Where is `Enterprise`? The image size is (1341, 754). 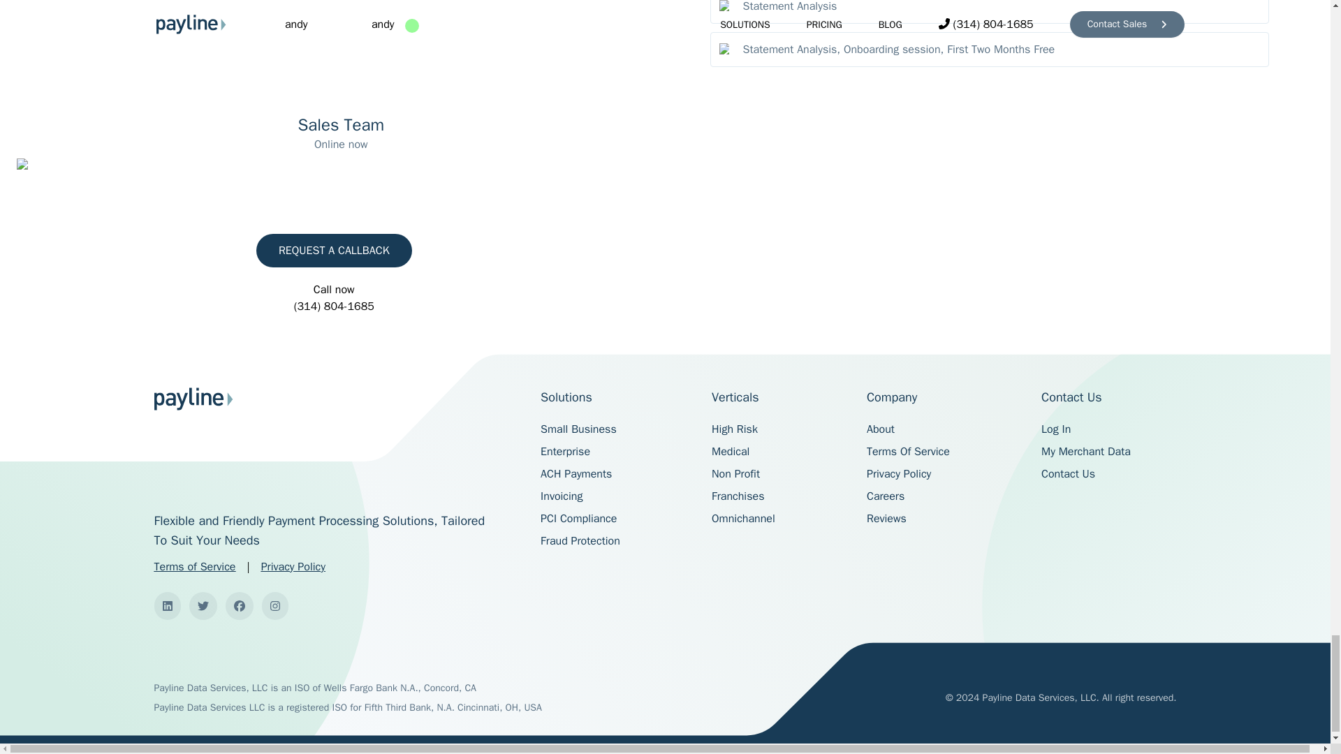 Enterprise is located at coordinates (564, 451).